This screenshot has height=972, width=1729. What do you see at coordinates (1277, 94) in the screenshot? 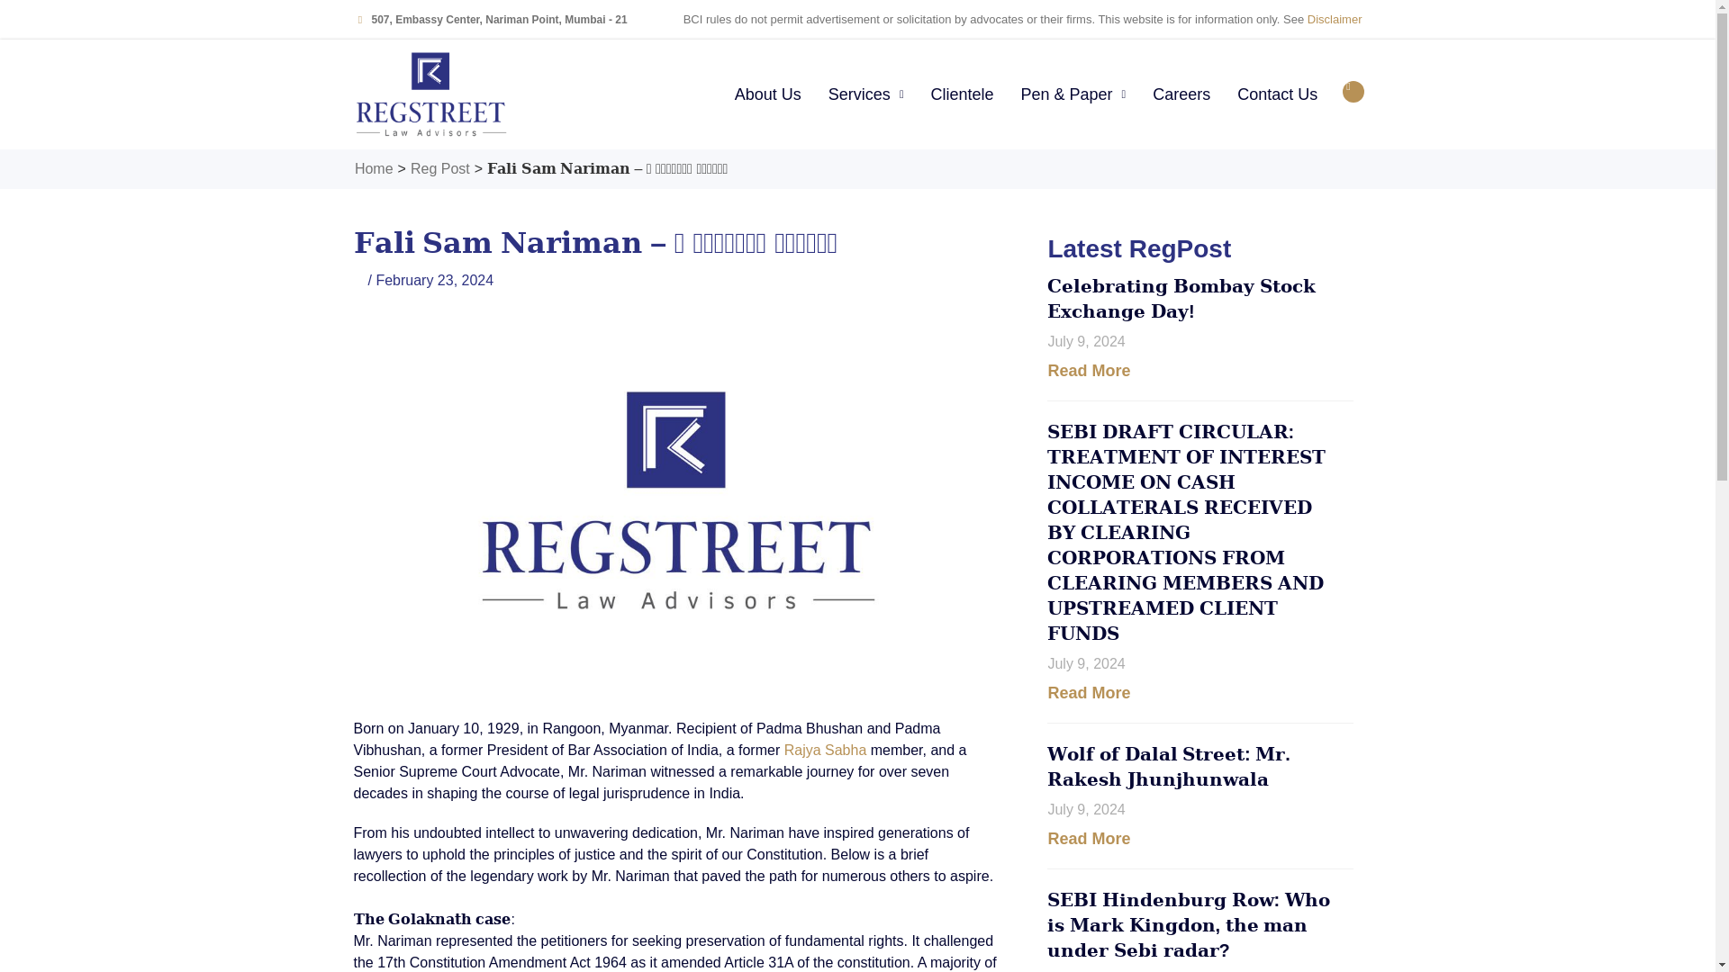
I see `Contact Us` at bounding box center [1277, 94].